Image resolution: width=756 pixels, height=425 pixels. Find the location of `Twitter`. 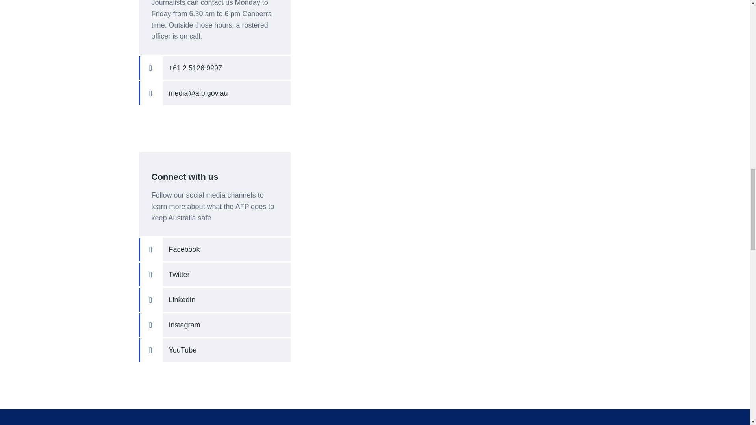

Twitter is located at coordinates (214, 275).